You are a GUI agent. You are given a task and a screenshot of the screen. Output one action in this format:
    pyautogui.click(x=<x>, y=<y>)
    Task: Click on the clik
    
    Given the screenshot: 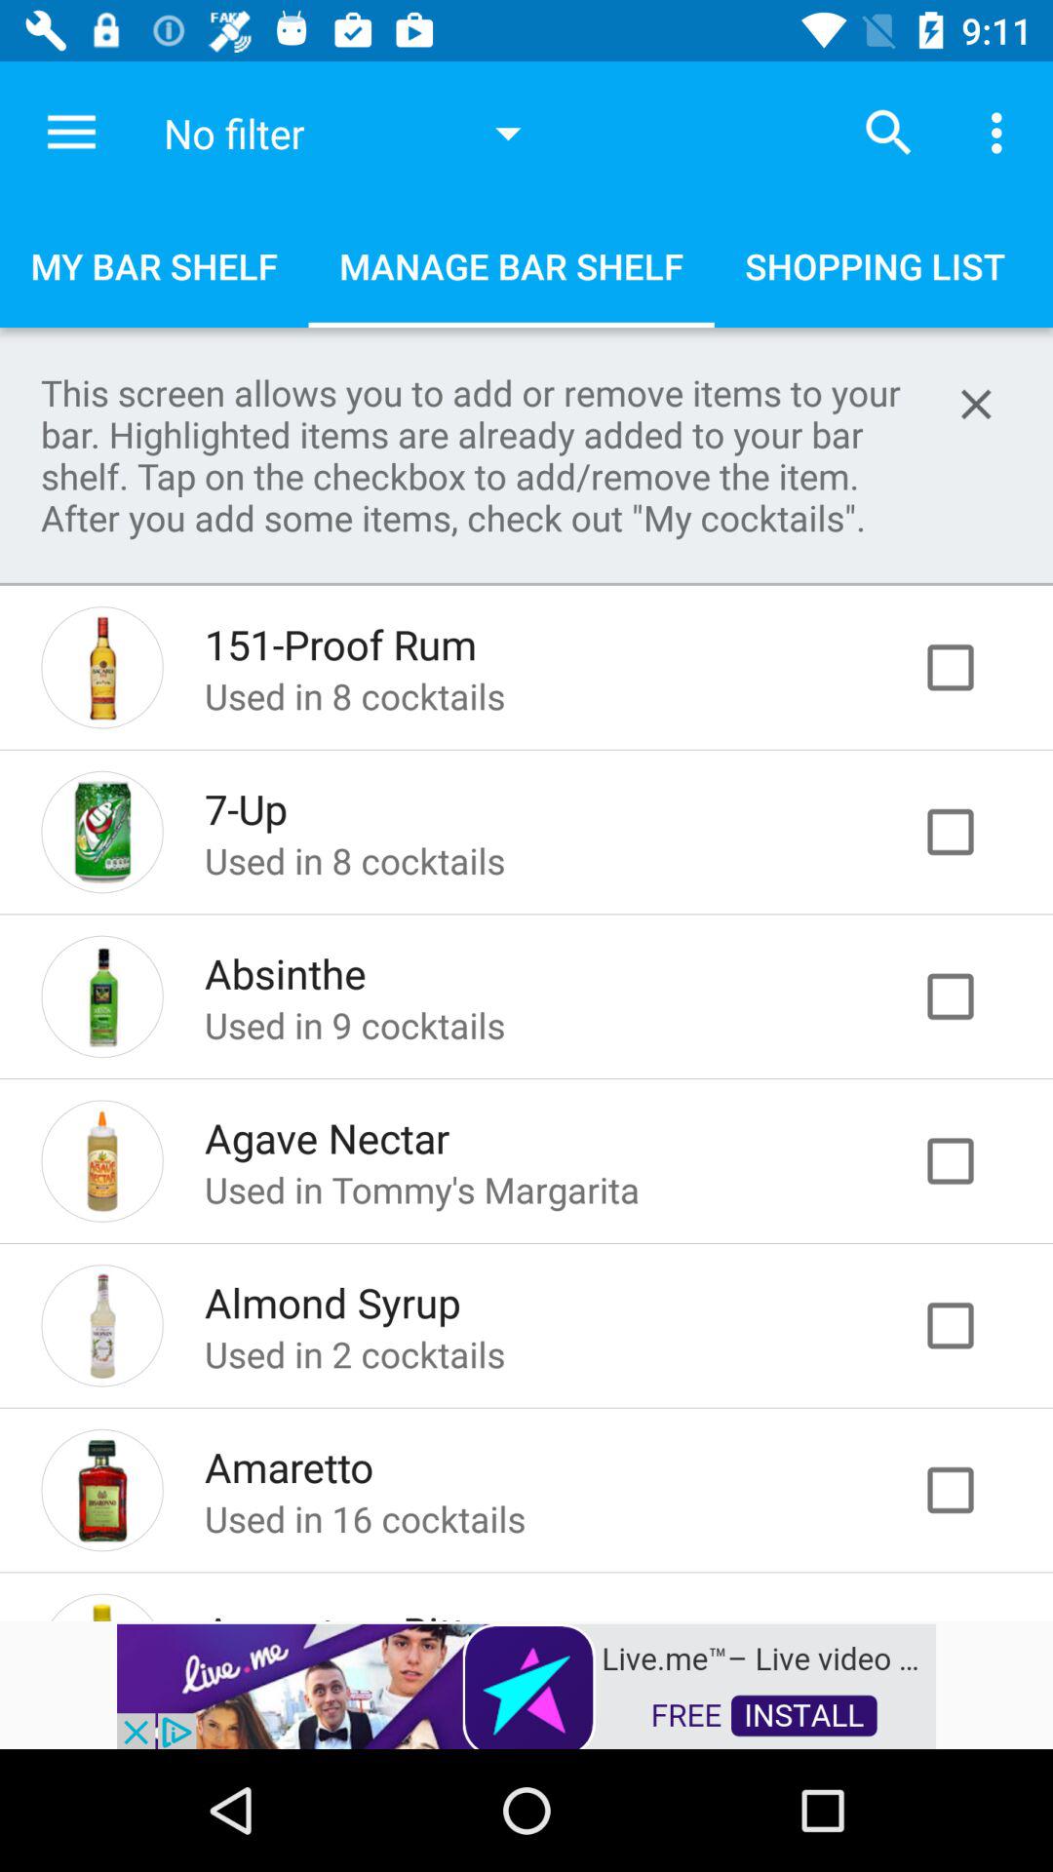 What is the action you would take?
    pyautogui.click(x=971, y=832)
    